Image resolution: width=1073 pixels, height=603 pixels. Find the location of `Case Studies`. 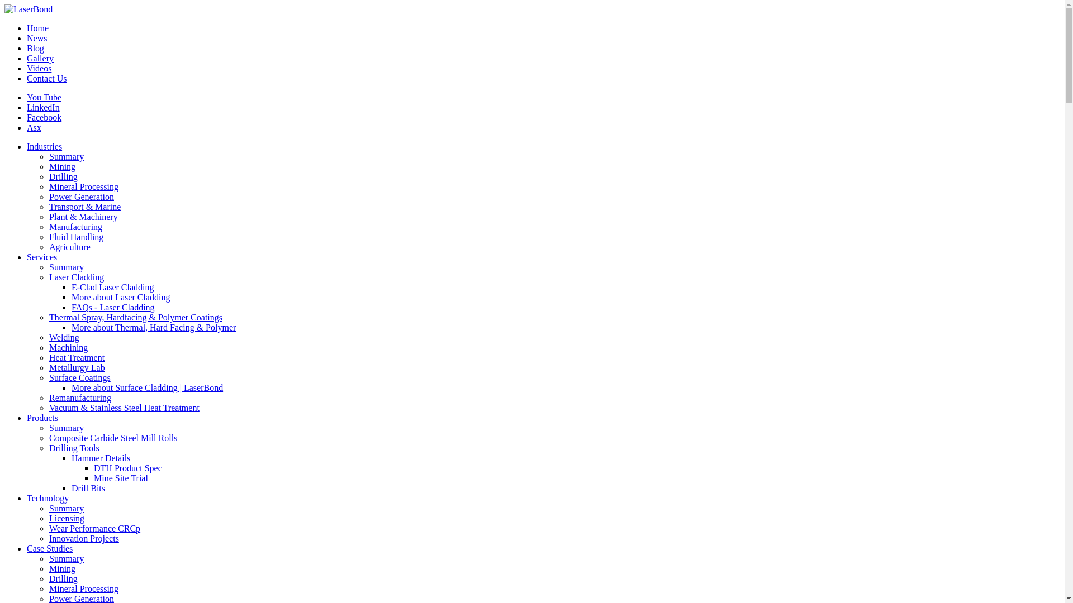

Case Studies is located at coordinates (50, 548).